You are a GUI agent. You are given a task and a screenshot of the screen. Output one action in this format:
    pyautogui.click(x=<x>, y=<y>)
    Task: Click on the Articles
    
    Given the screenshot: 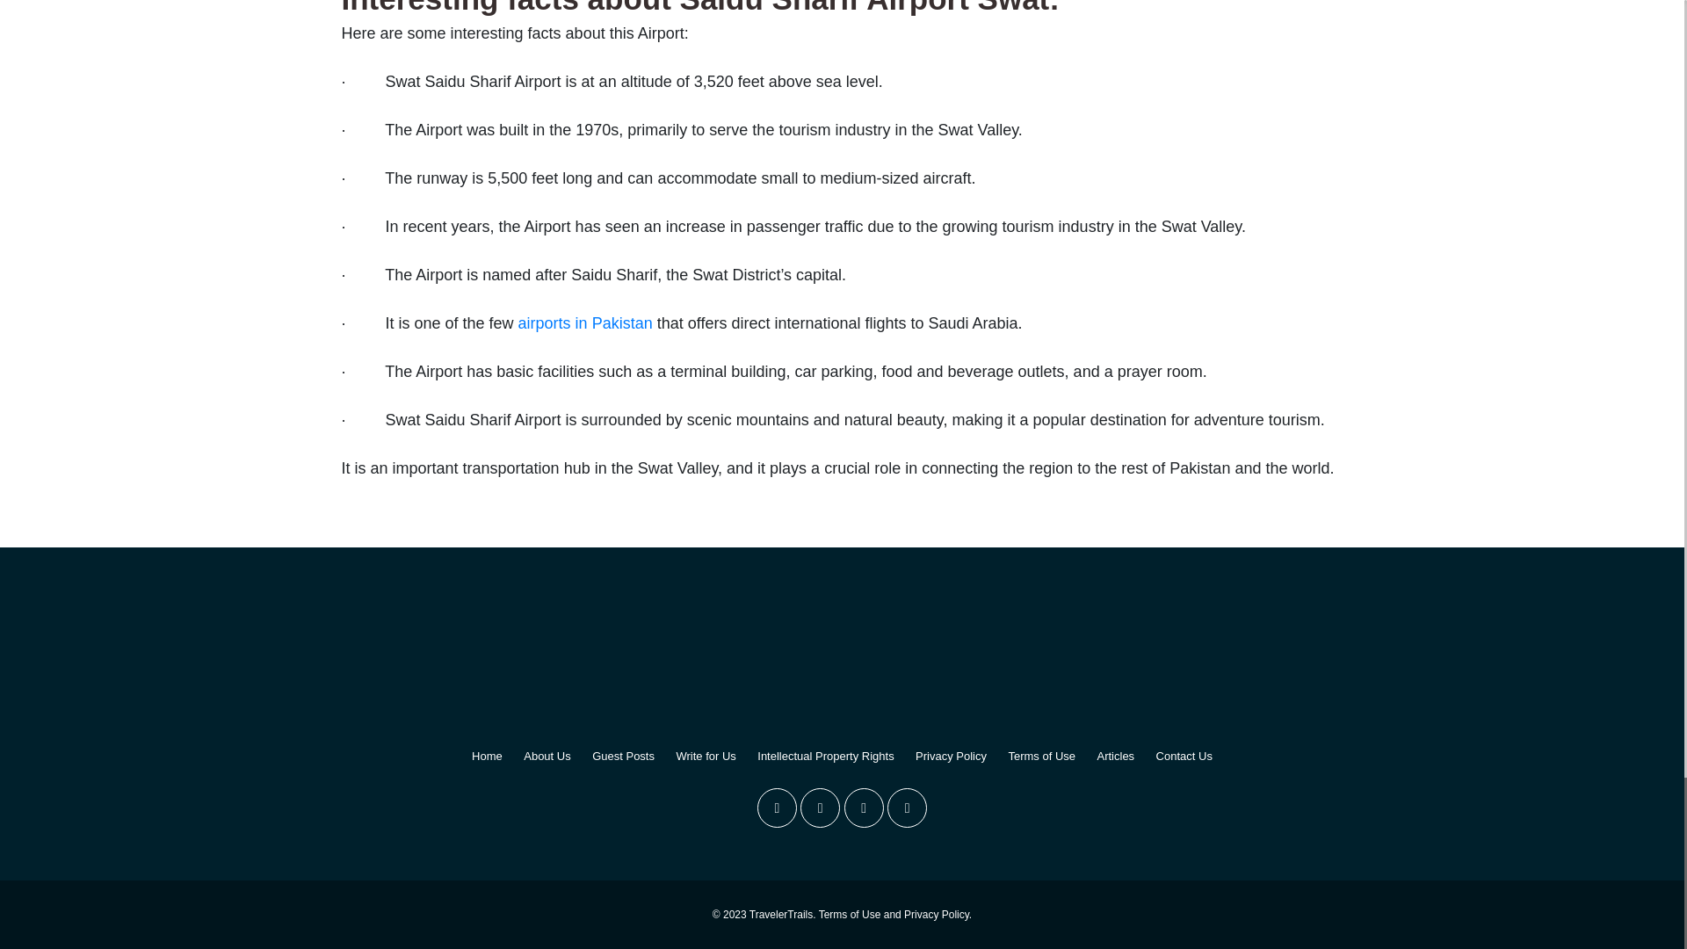 What is the action you would take?
    pyautogui.click(x=1115, y=756)
    